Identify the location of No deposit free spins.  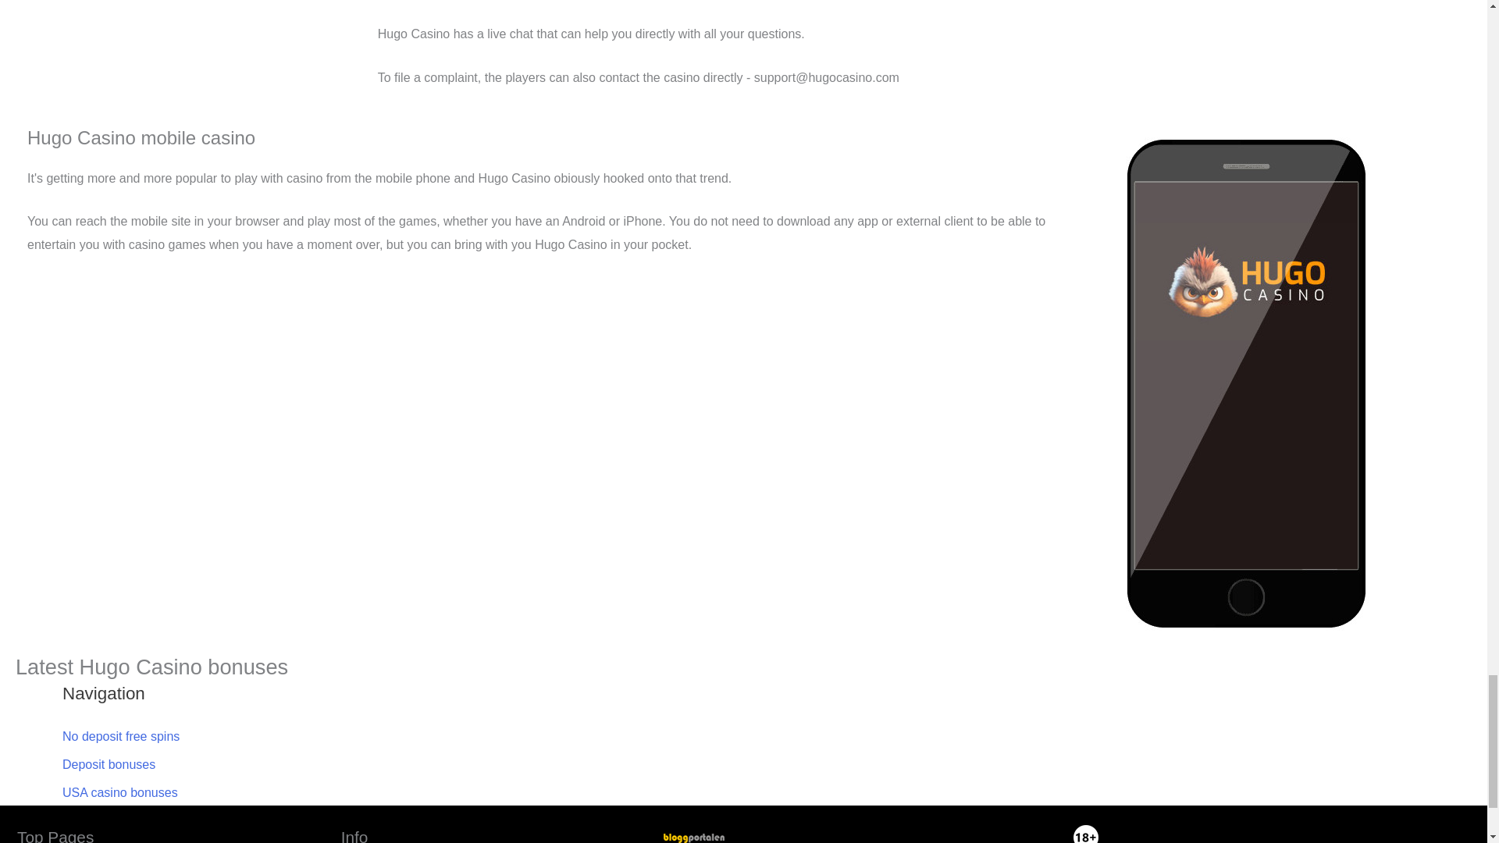
(121, 736).